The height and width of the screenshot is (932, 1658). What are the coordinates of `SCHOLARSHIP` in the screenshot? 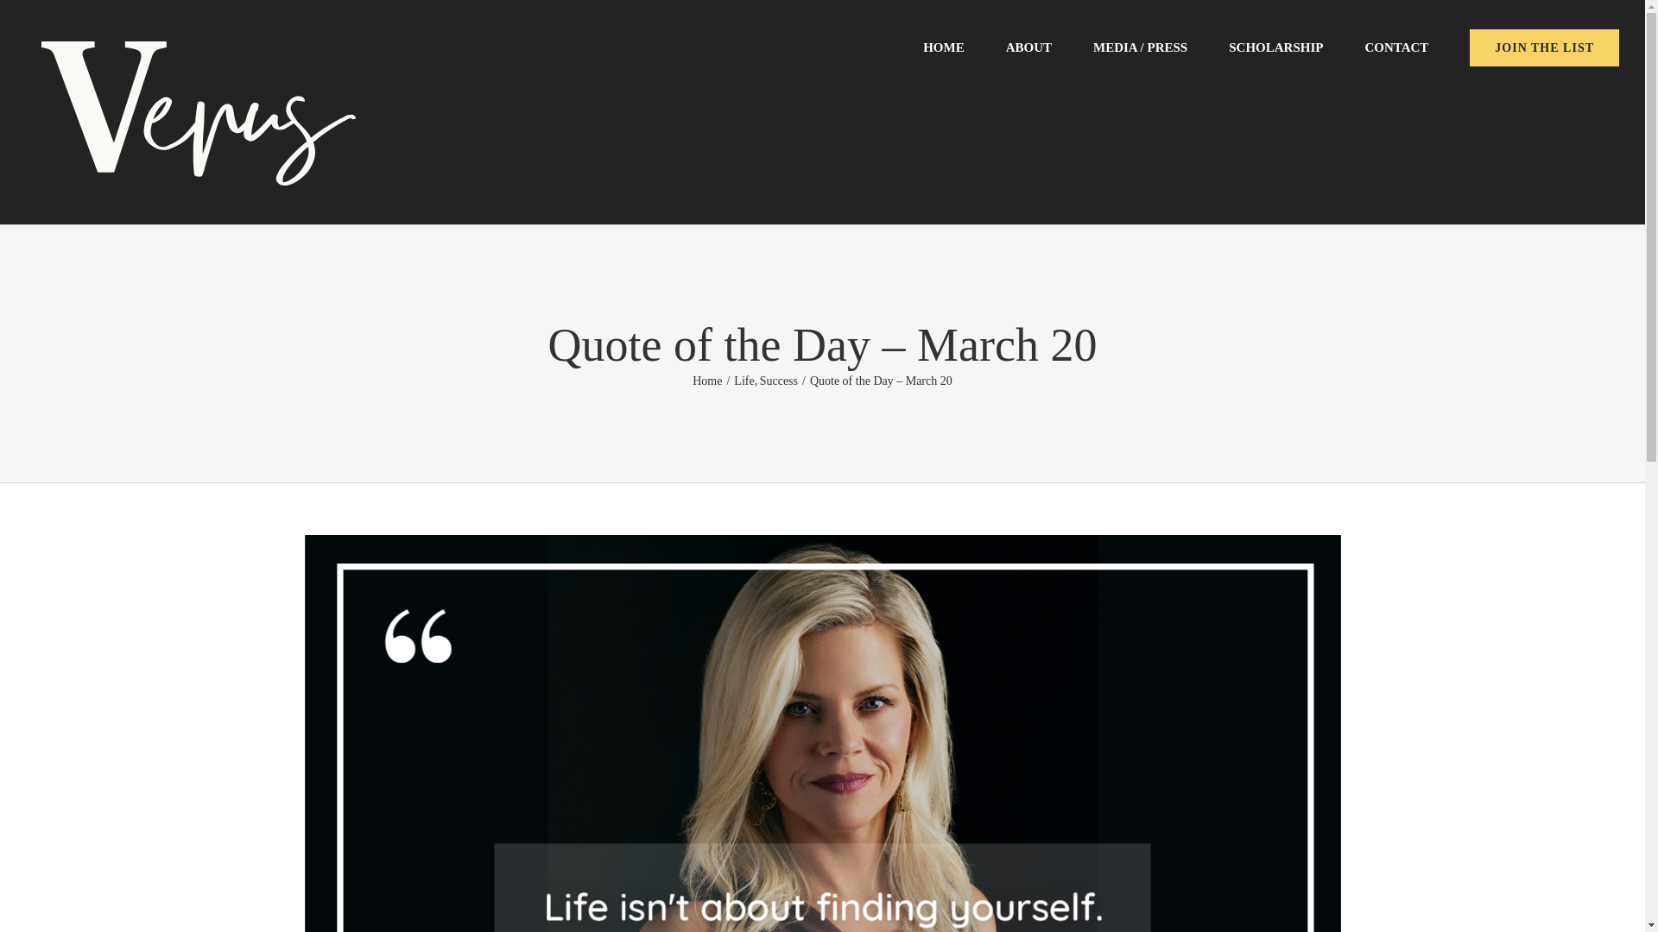 It's located at (1275, 46).